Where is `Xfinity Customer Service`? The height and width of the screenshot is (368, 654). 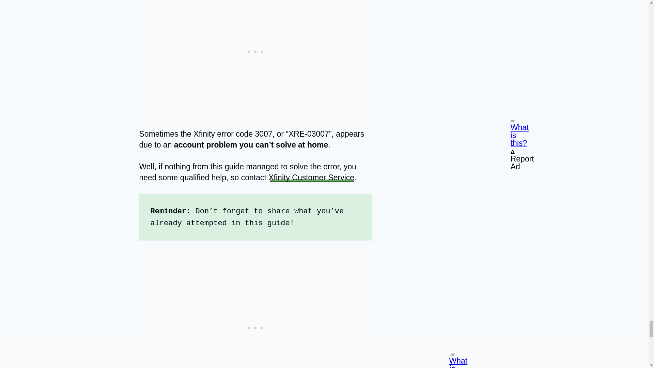 Xfinity Customer Service is located at coordinates (311, 177).